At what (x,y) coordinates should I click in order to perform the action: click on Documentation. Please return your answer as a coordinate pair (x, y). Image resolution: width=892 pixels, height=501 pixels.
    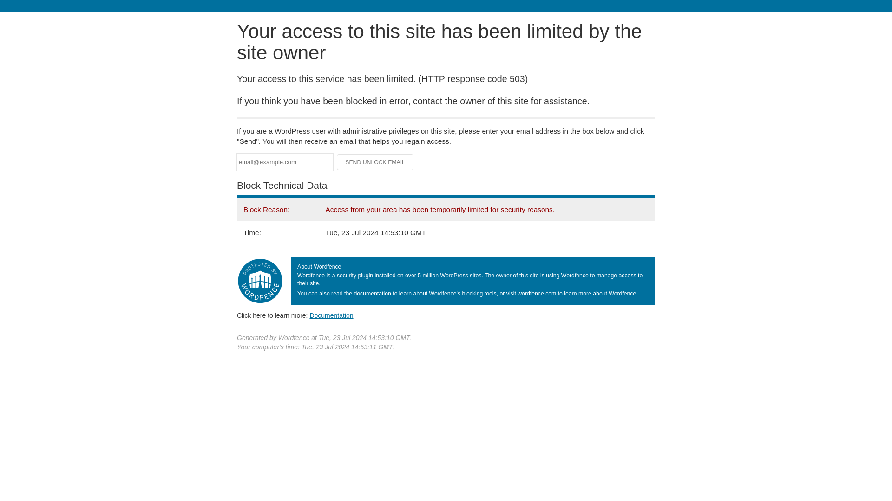
    Looking at the image, I should click on (331, 315).